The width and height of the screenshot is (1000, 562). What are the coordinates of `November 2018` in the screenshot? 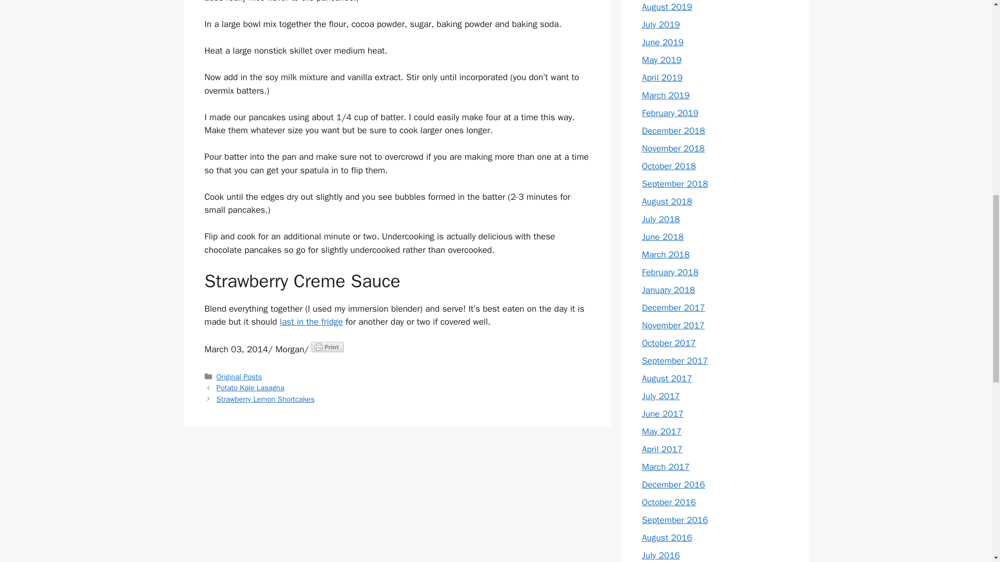 It's located at (673, 148).